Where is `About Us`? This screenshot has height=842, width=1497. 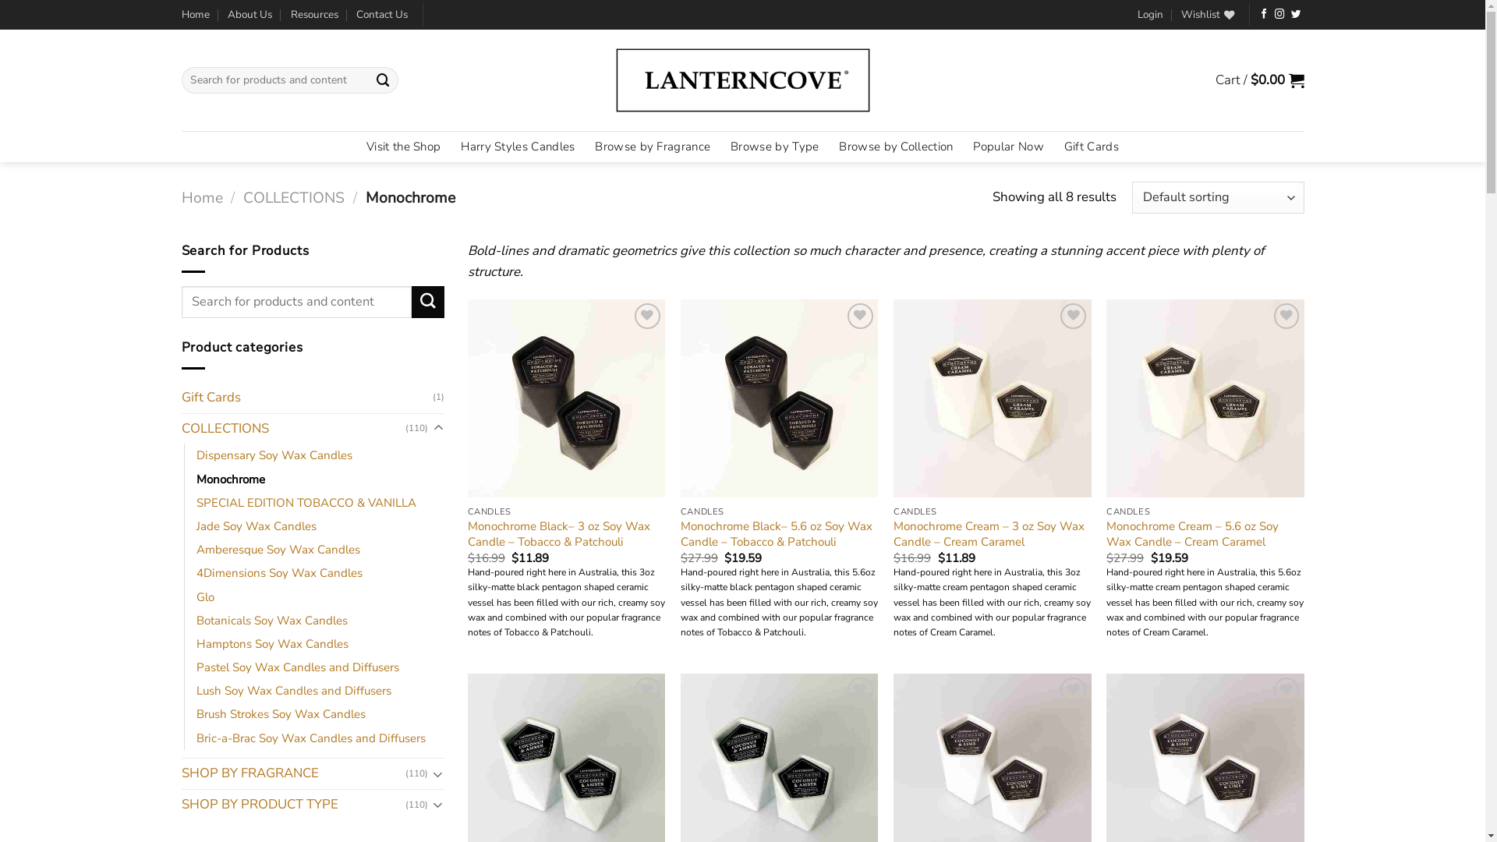
About Us is located at coordinates (249, 15).